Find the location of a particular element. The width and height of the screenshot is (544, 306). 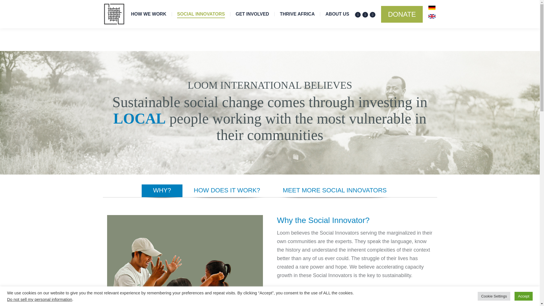

THRIVE AFRICA is located at coordinates (297, 14).